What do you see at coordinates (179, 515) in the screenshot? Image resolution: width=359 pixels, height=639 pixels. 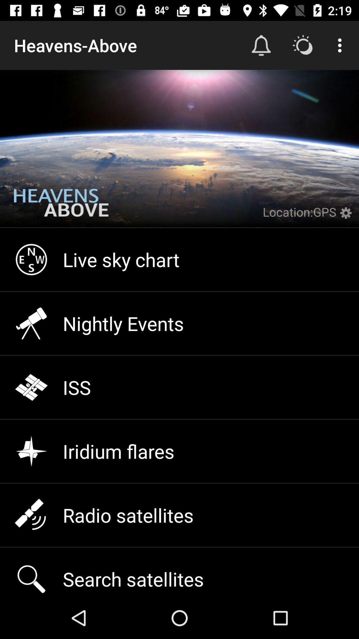 I see `jump to the radio satellites icon` at bounding box center [179, 515].